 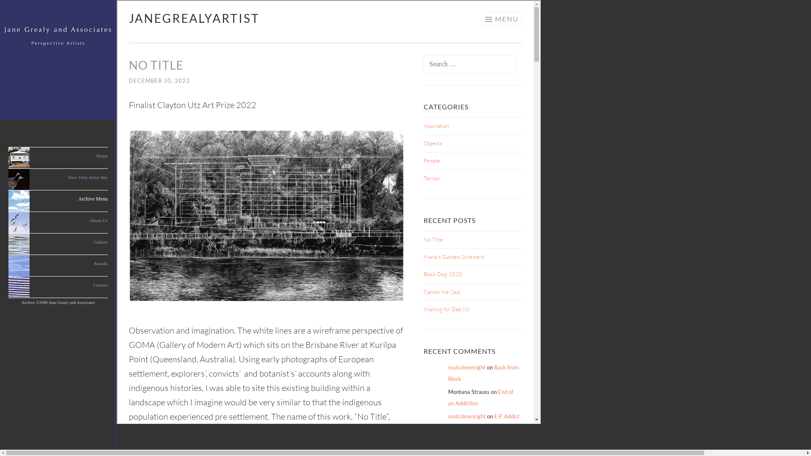 What do you see at coordinates (101, 263) in the screenshot?
I see `Awards` at bounding box center [101, 263].